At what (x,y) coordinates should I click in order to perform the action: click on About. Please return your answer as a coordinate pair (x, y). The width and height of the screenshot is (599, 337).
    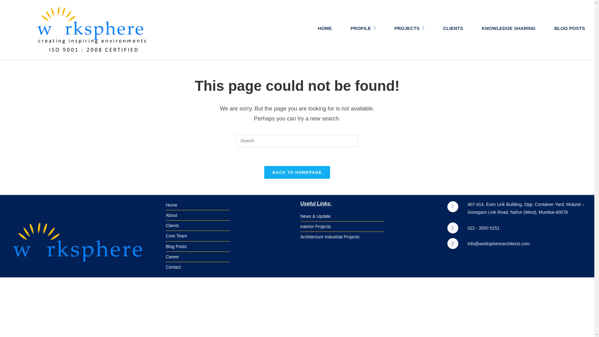
    Looking at the image, I should click on (230, 215).